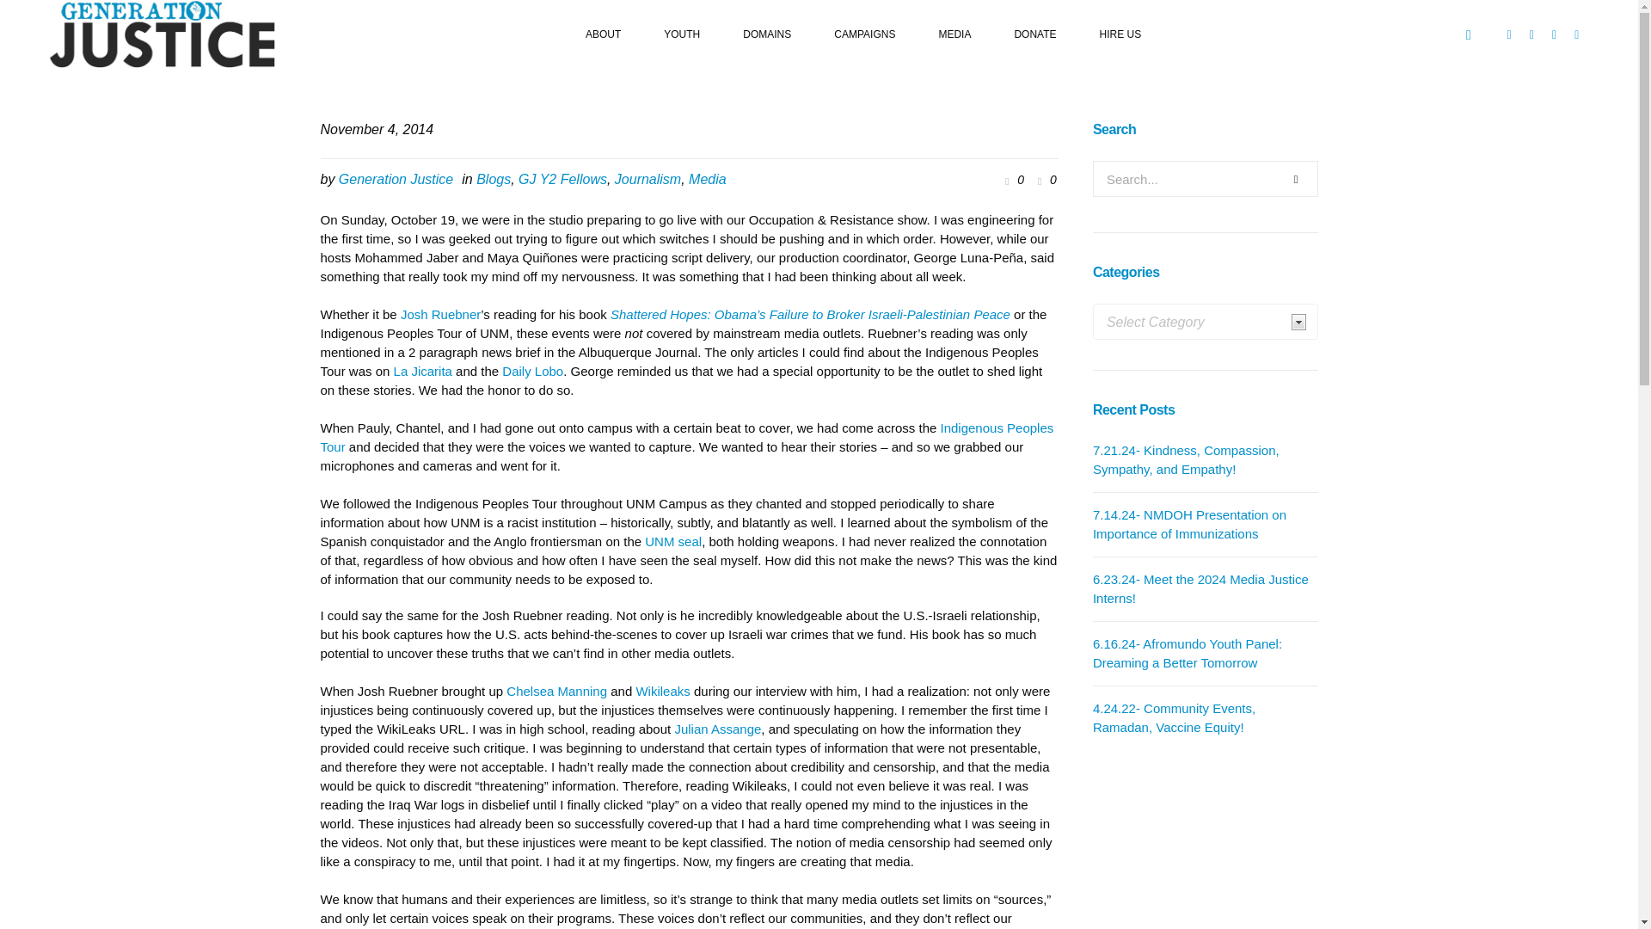  Describe the element at coordinates (954, 34) in the screenshot. I see `MEDIA` at that location.